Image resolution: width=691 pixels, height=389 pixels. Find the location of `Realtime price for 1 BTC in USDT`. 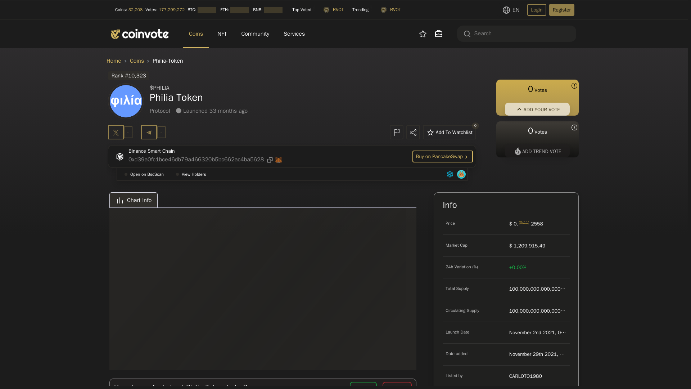

Realtime price for 1 BTC in USDT is located at coordinates (202, 10).